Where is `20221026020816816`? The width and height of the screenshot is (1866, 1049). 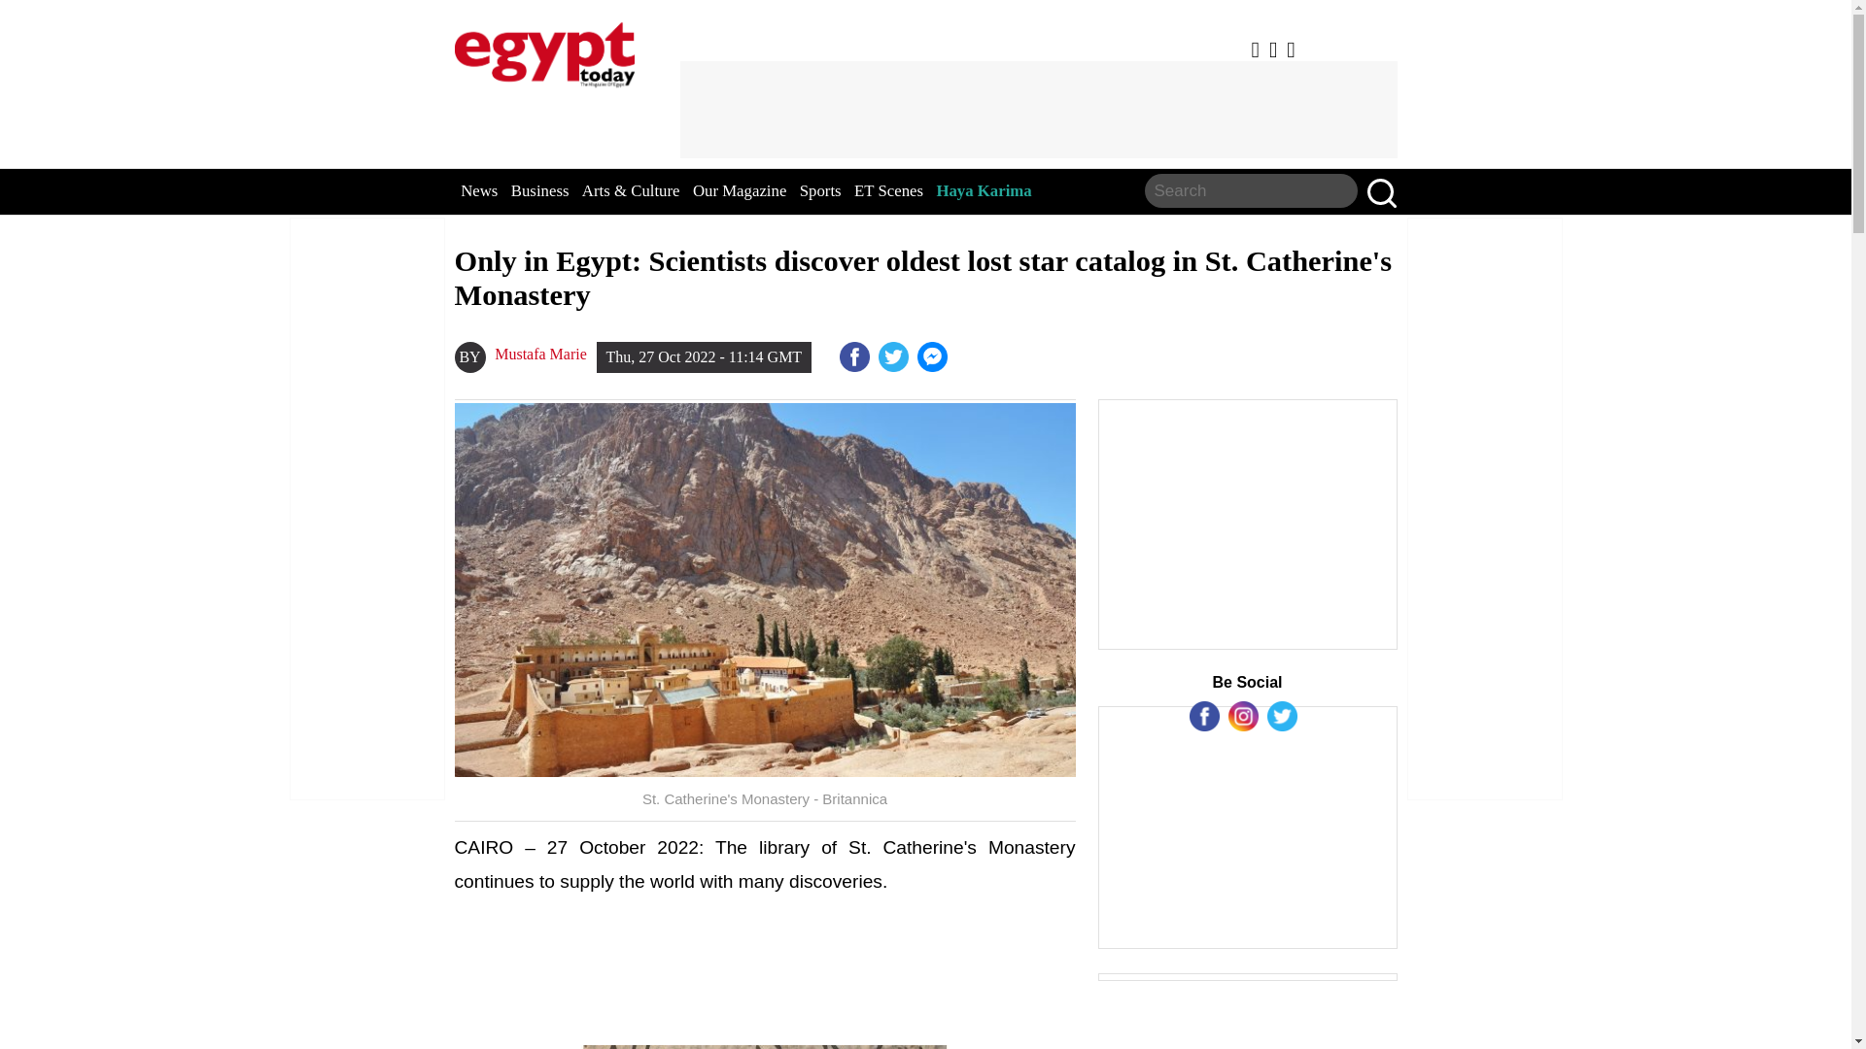
20221026020816816 is located at coordinates (765, 1047).